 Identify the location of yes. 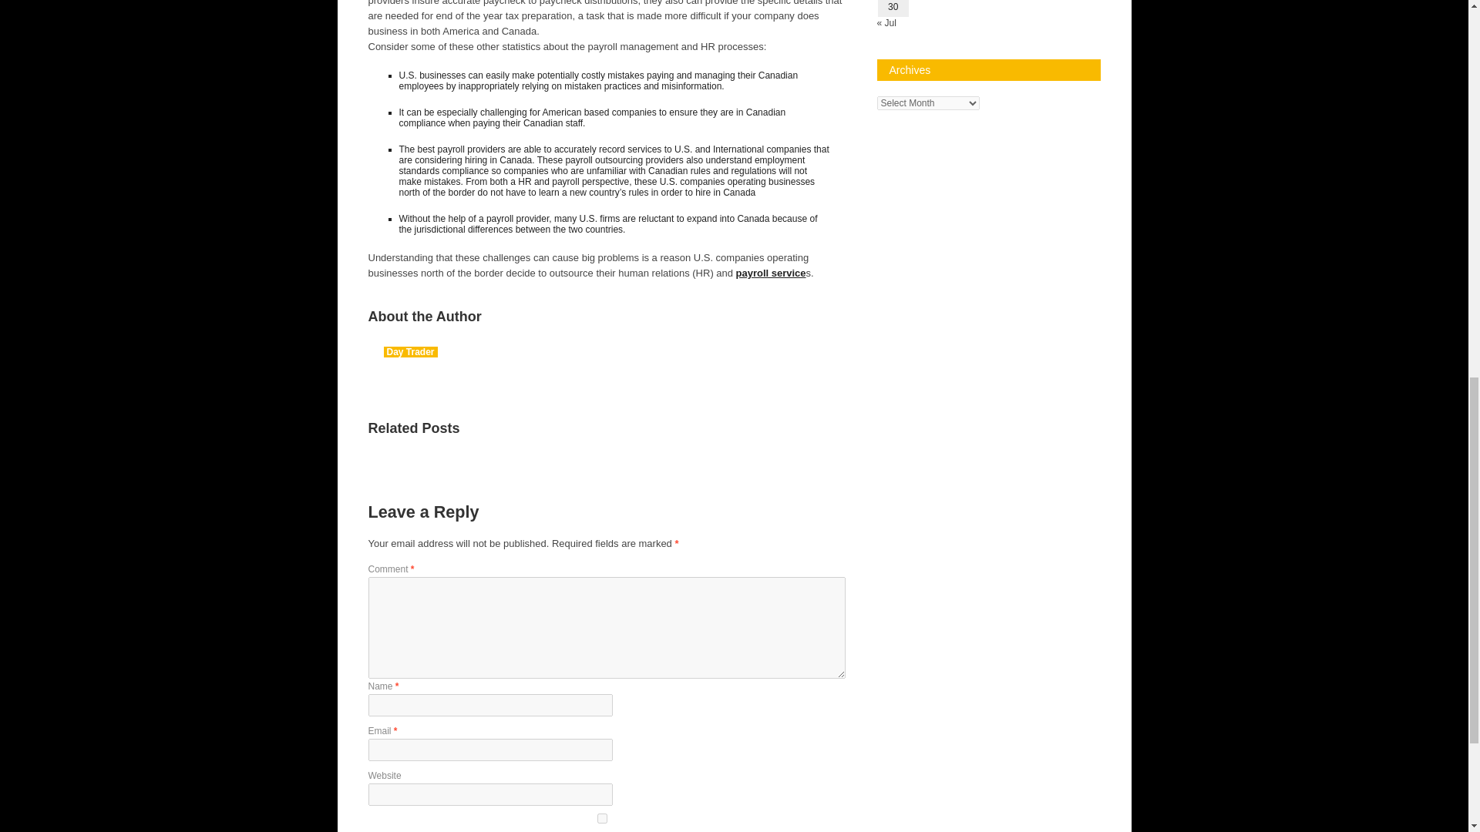
(603, 818).